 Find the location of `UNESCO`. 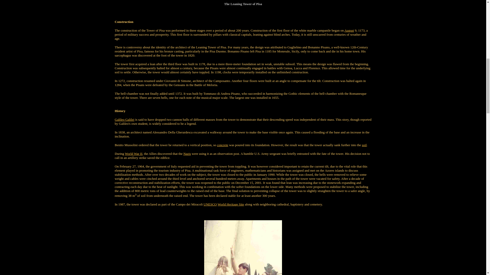

UNESCO is located at coordinates (210, 204).